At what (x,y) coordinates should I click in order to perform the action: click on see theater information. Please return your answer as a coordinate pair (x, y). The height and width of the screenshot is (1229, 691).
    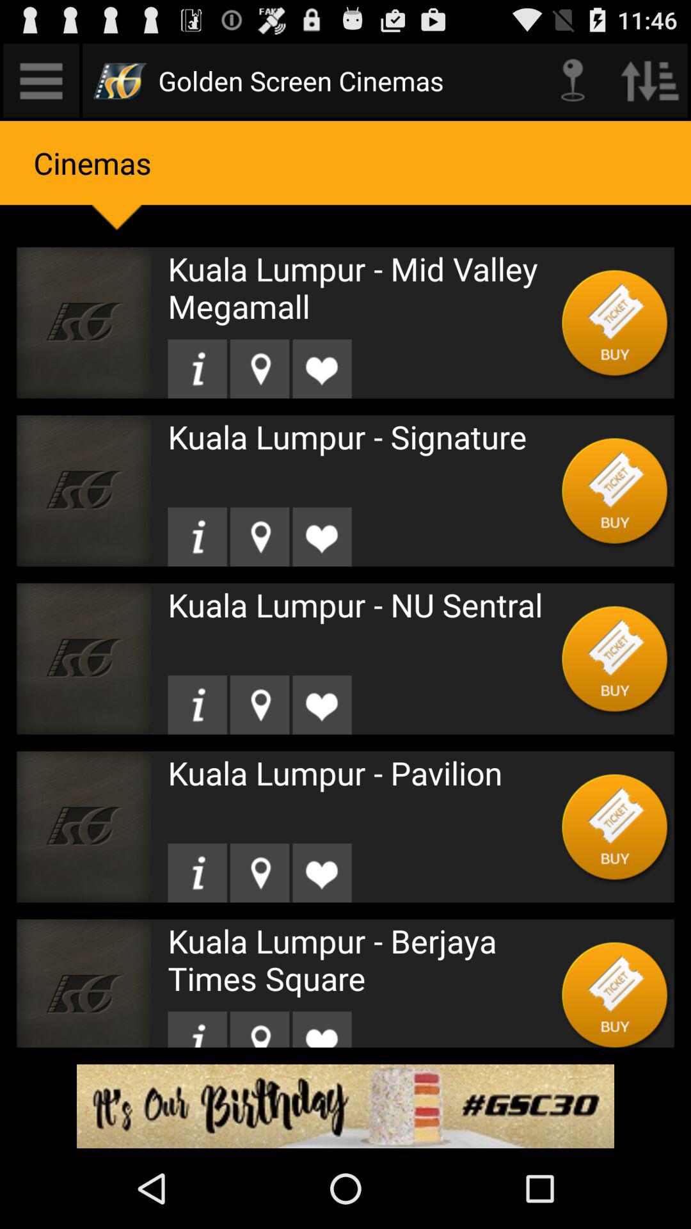
    Looking at the image, I should click on (197, 536).